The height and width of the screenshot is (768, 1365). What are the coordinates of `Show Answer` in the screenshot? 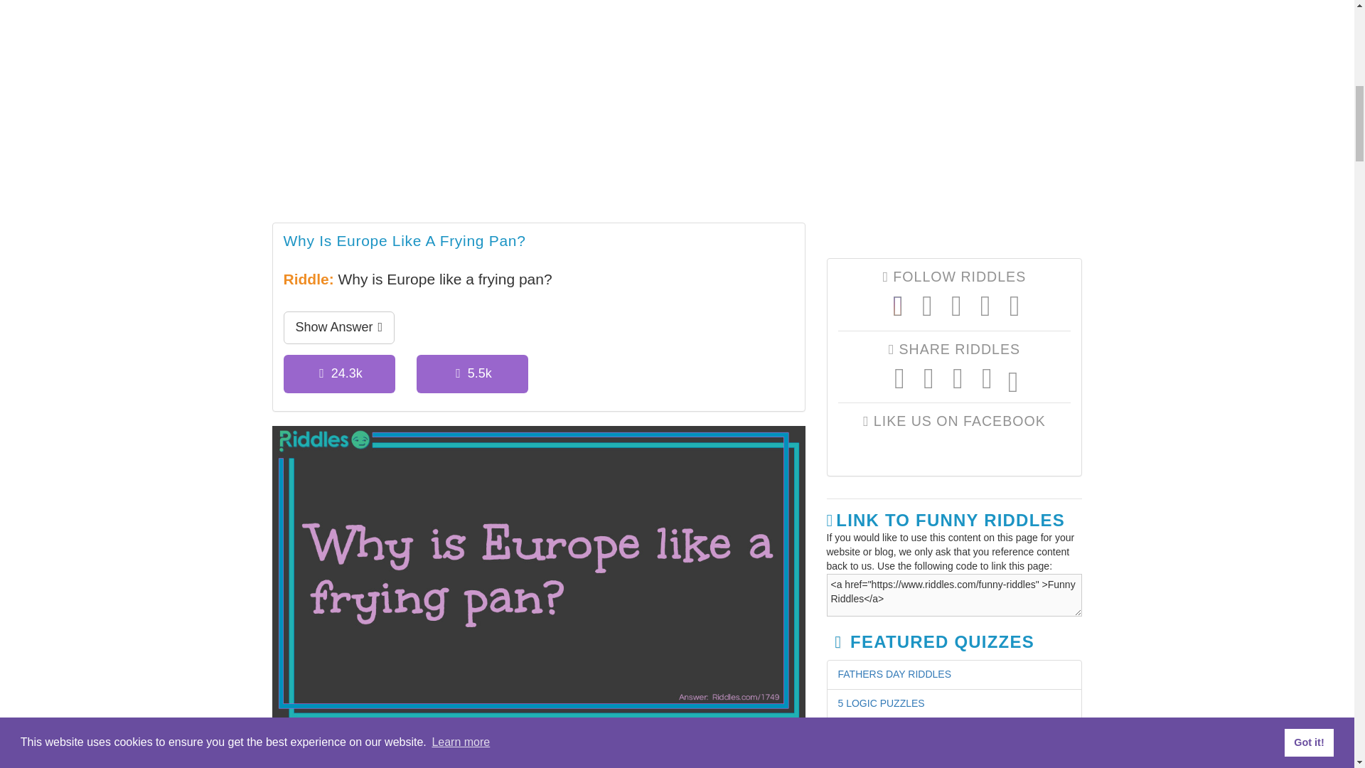 It's located at (338, 327).